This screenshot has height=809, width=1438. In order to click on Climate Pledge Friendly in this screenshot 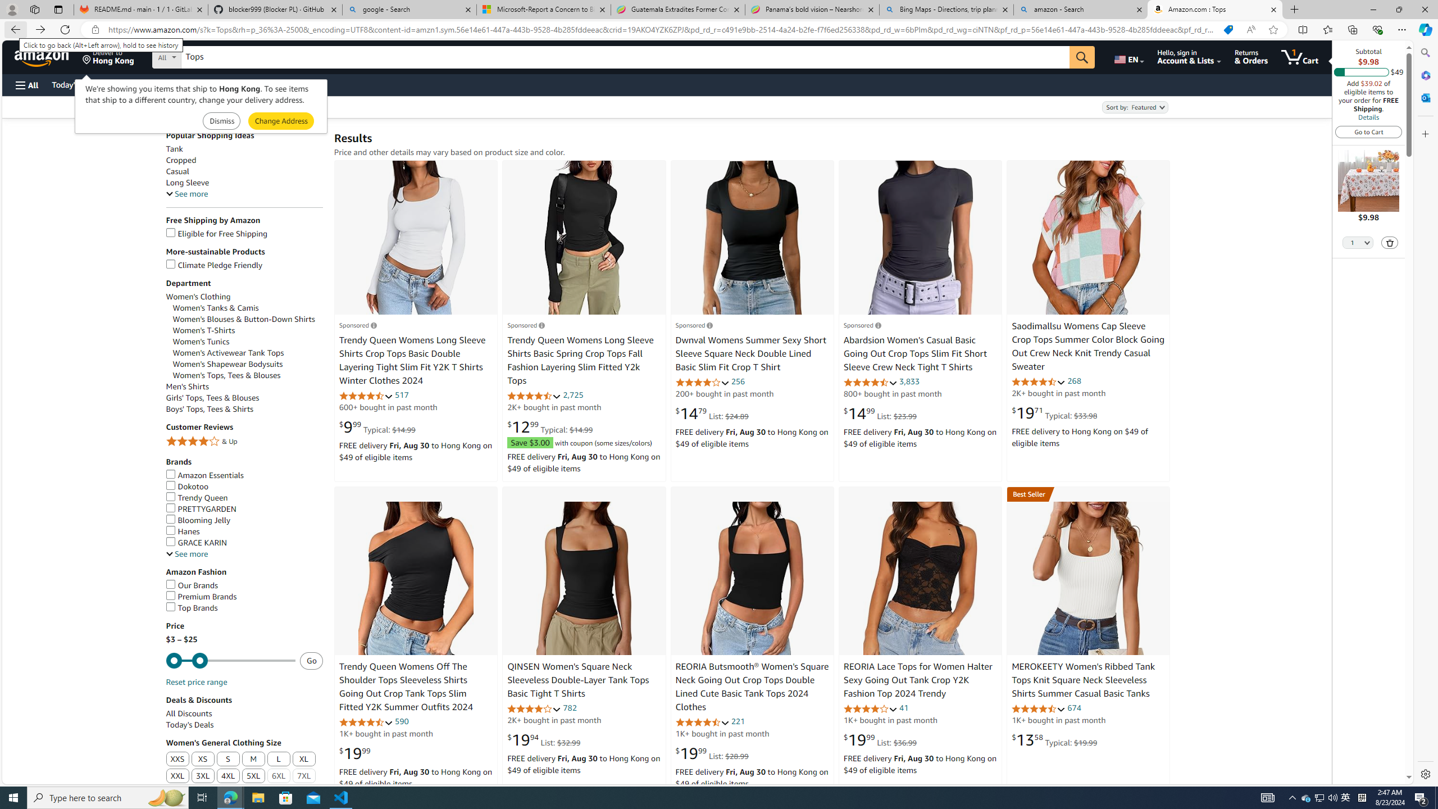, I will do `click(214, 265)`.